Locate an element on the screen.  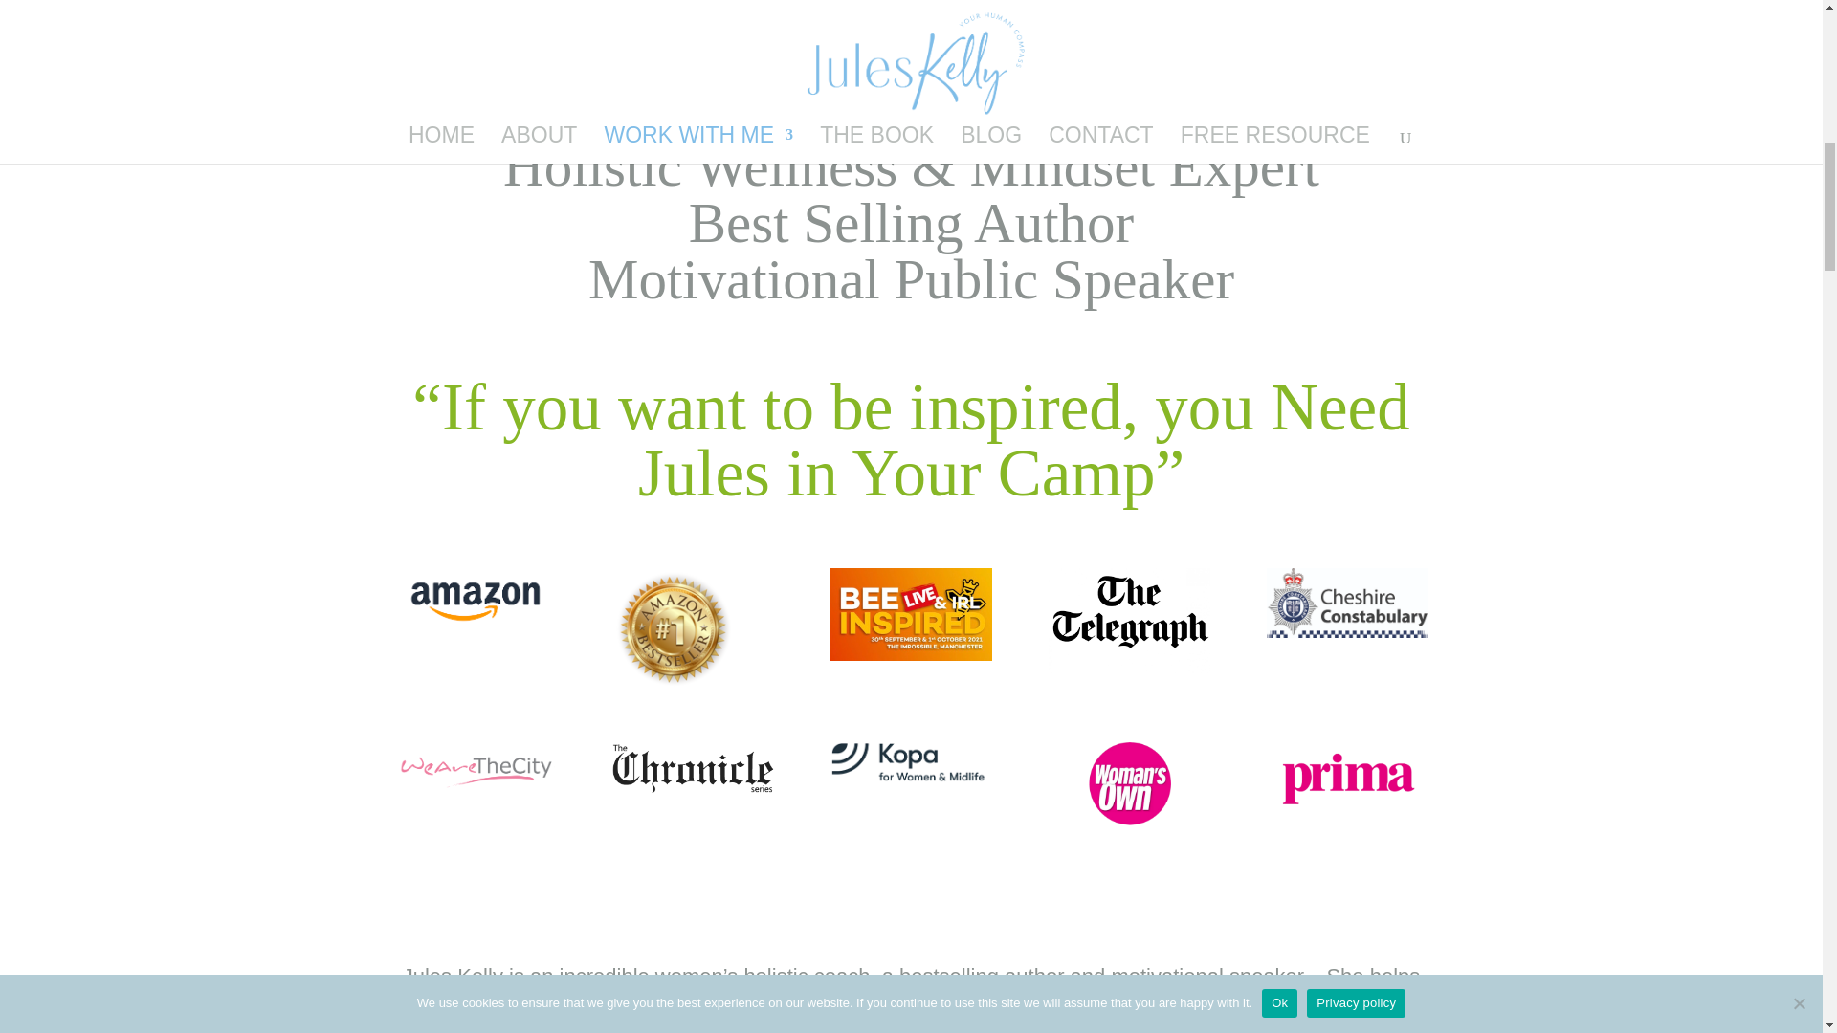
Screenshot 2021-12-06 at 16.57.19 is located at coordinates (911, 762).